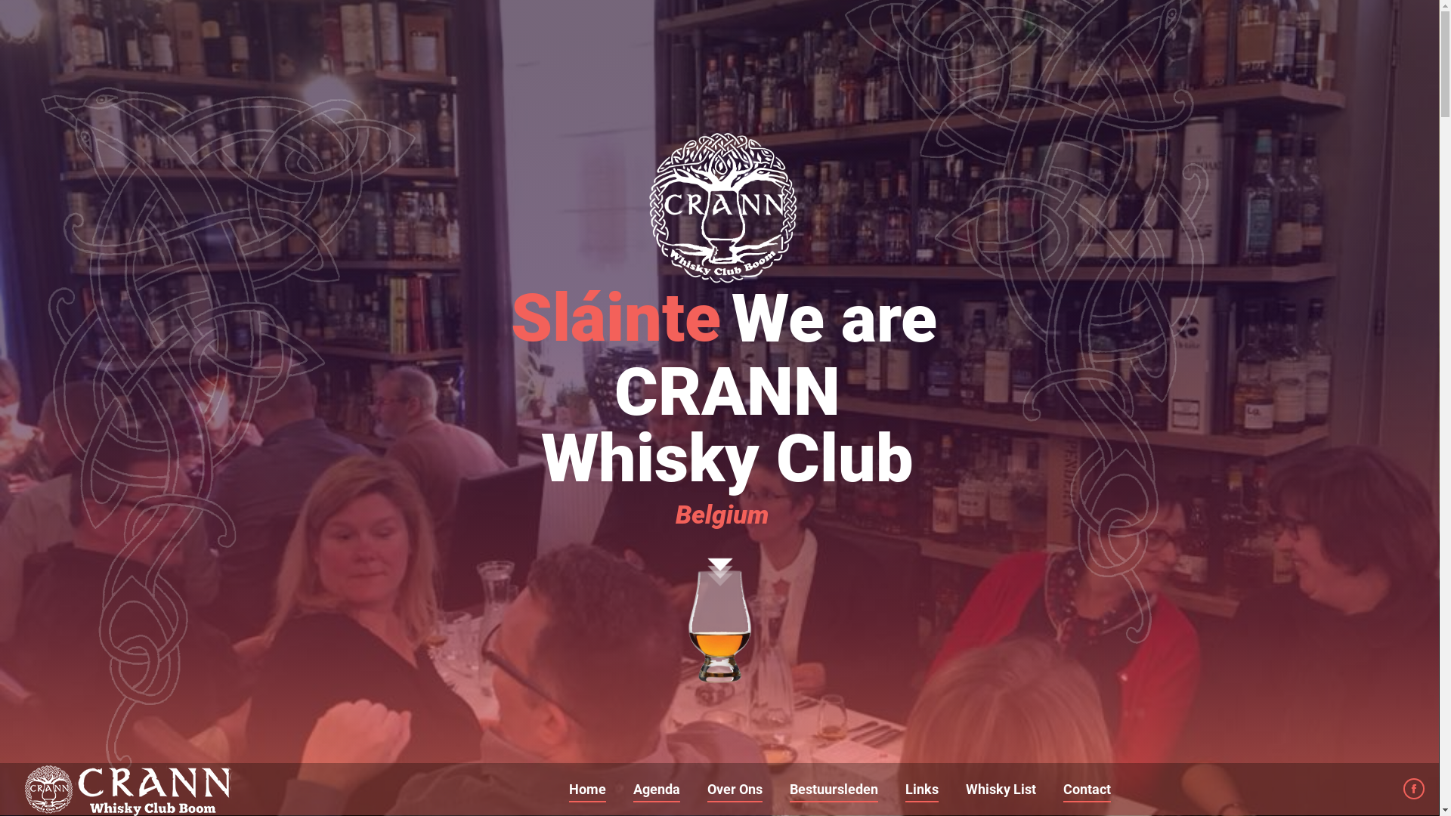 This screenshot has width=1451, height=816. Describe the element at coordinates (735, 790) in the screenshot. I see `Over Ons` at that location.